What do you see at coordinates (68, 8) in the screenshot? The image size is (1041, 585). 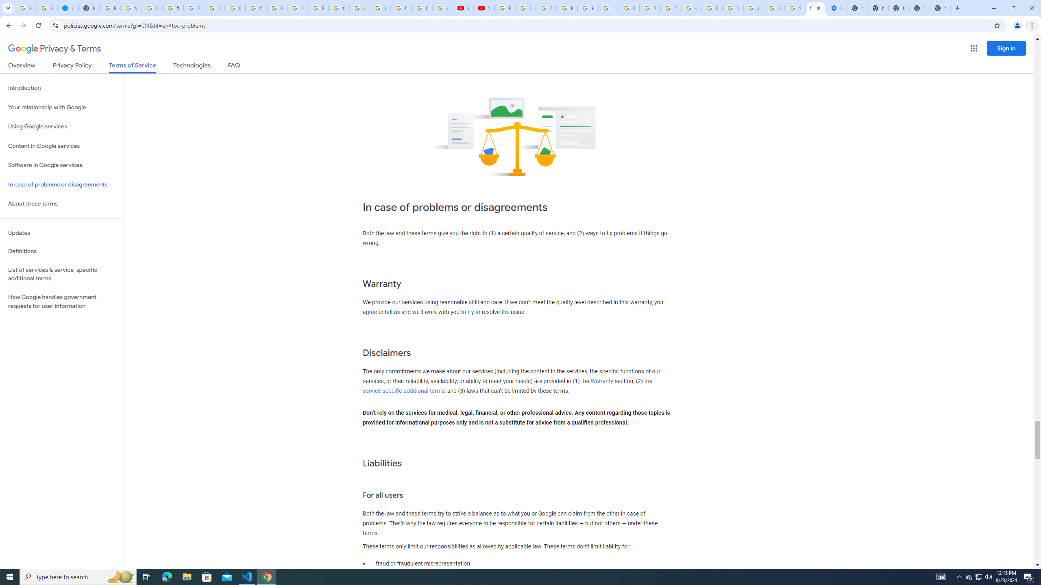 I see `USA TODAY` at bounding box center [68, 8].